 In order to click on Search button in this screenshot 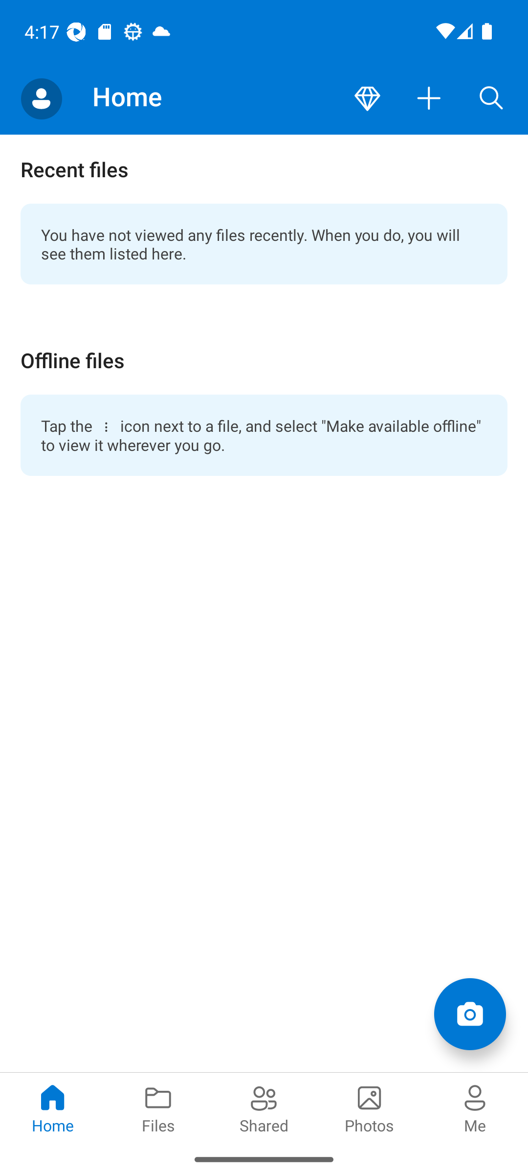, I will do `click(491, 99)`.